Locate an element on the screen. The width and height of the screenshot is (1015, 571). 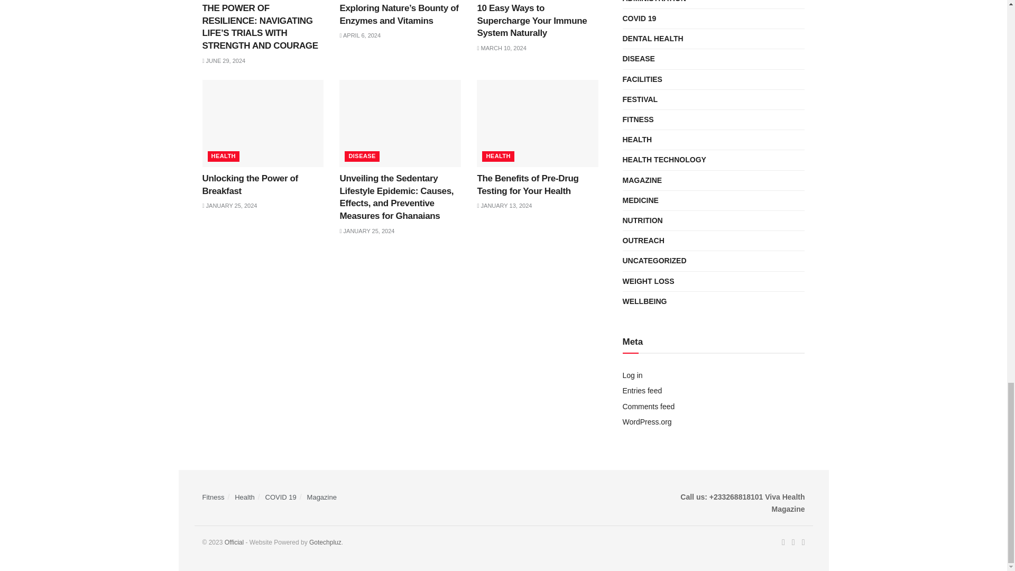
Jegtheme is located at coordinates (325, 542).